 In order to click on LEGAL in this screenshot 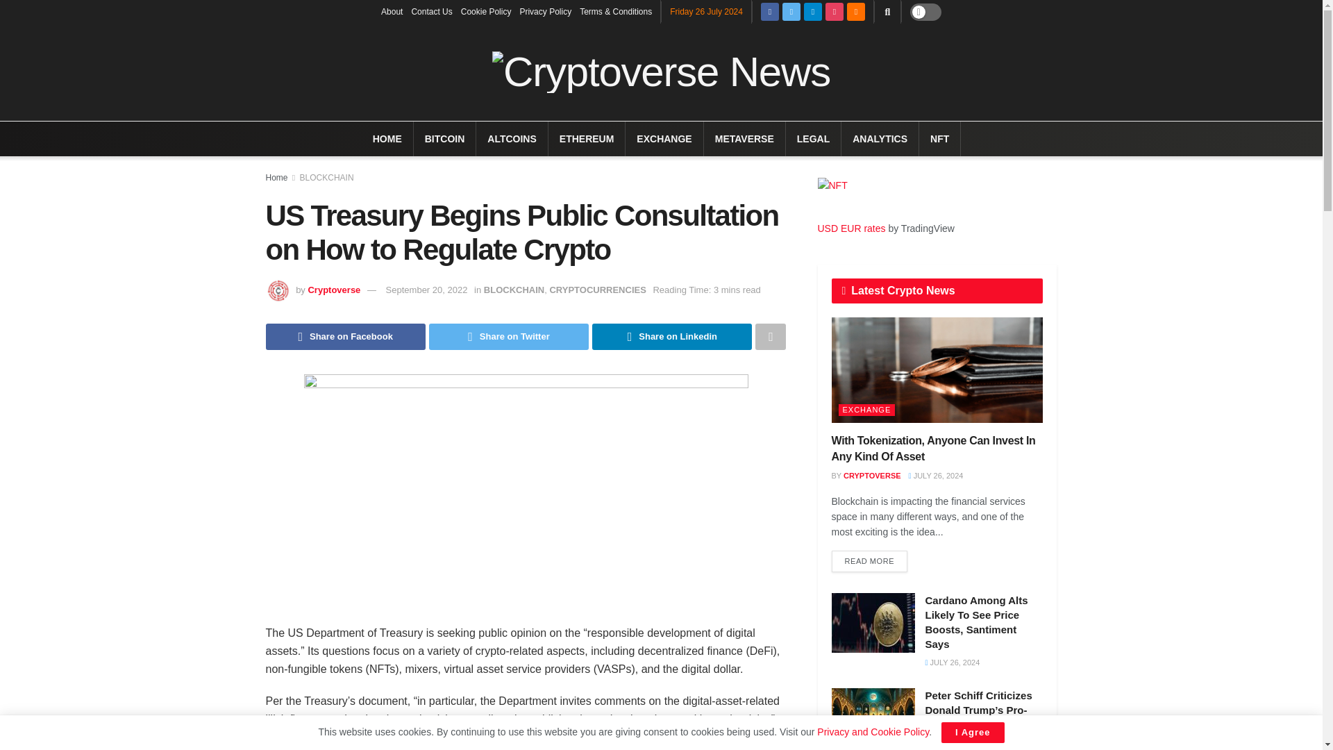, I will do `click(813, 138)`.